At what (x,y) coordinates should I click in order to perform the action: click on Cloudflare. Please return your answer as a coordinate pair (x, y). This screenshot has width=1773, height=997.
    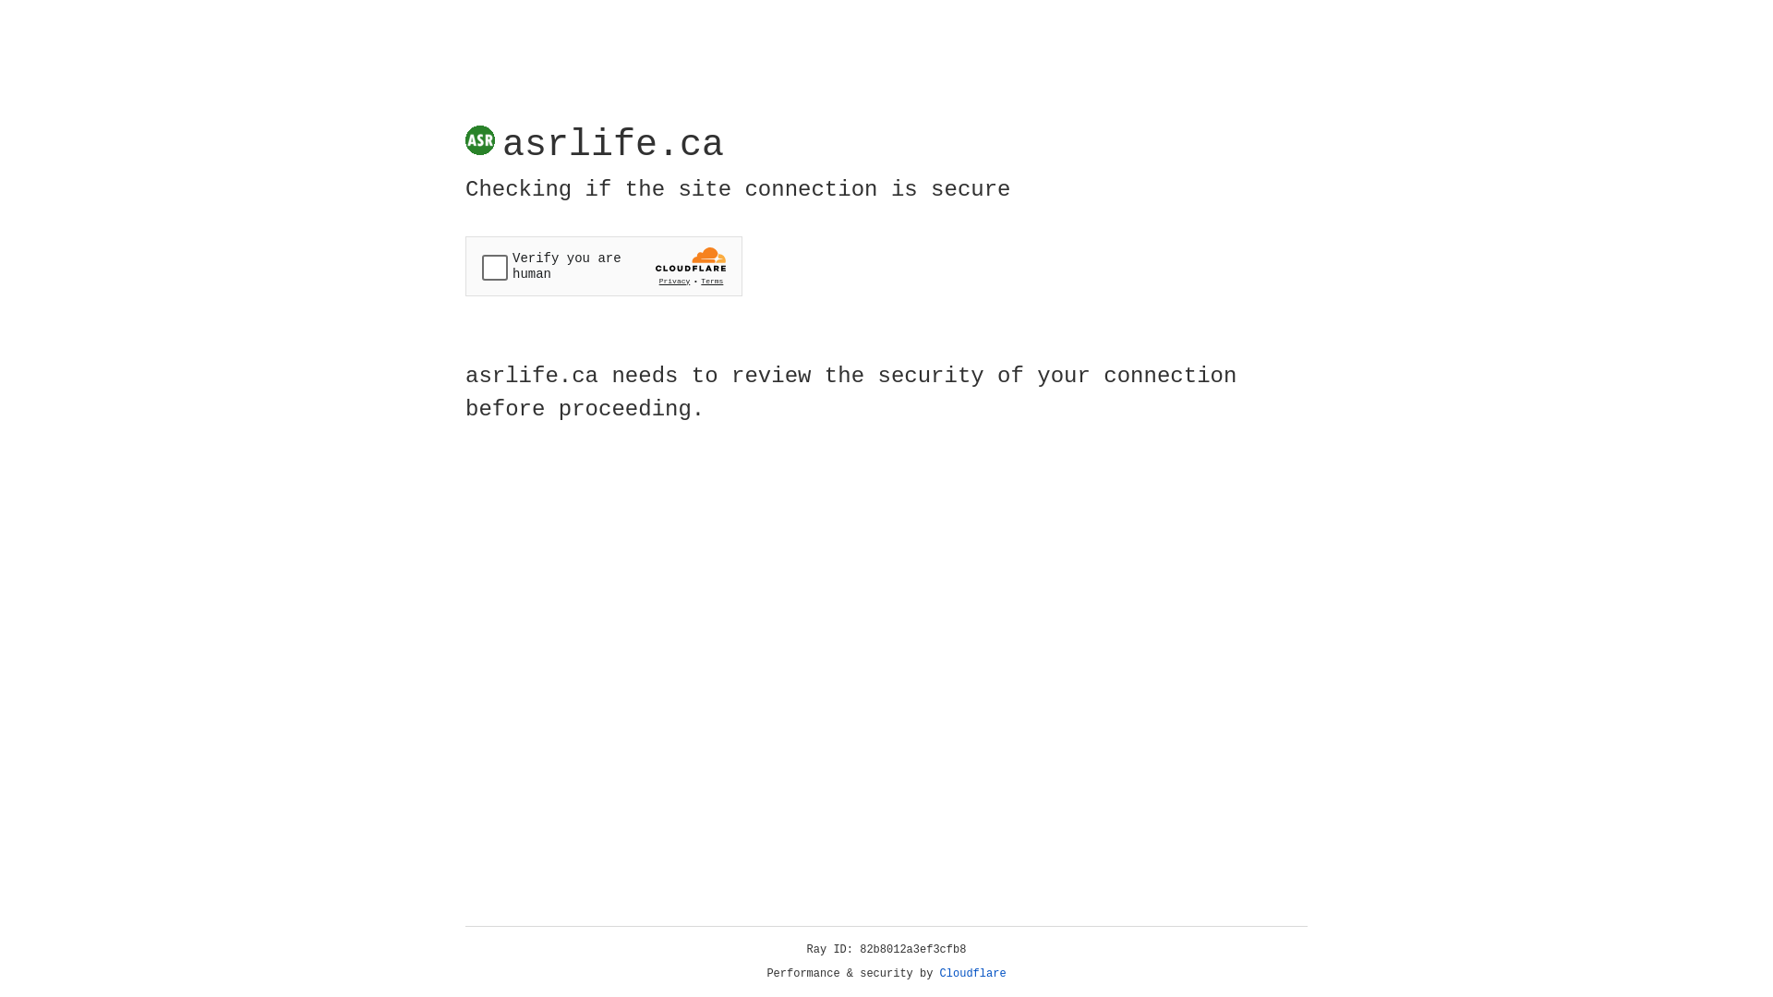
    Looking at the image, I should click on (973, 974).